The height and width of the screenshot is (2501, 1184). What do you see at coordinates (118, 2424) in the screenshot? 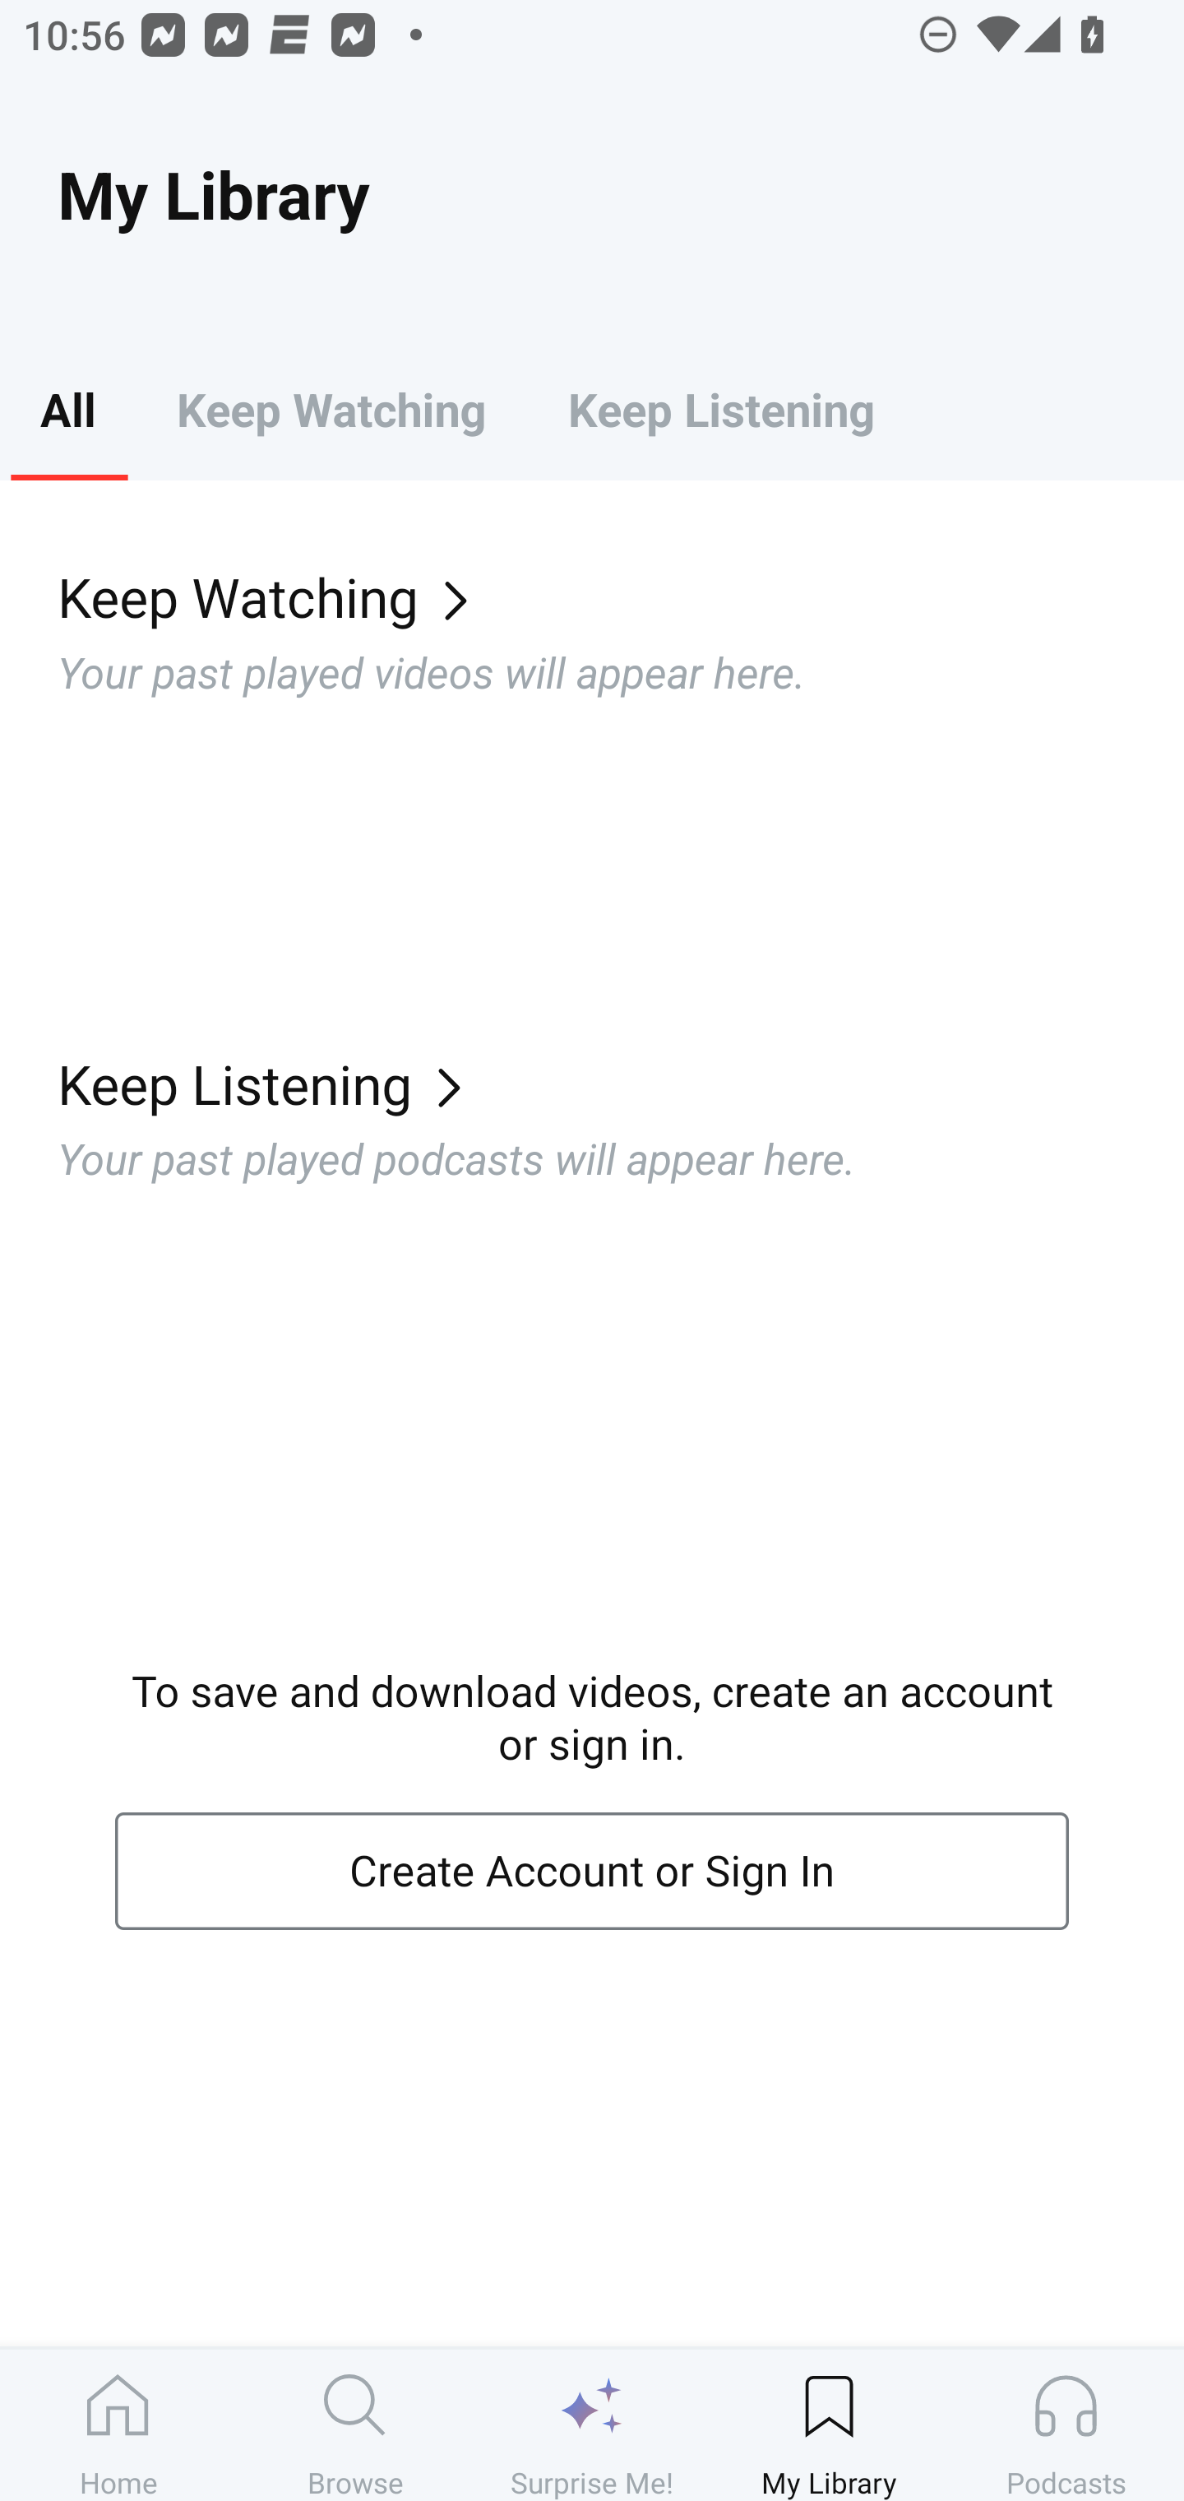
I see `Home` at bounding box center [118, 2424].